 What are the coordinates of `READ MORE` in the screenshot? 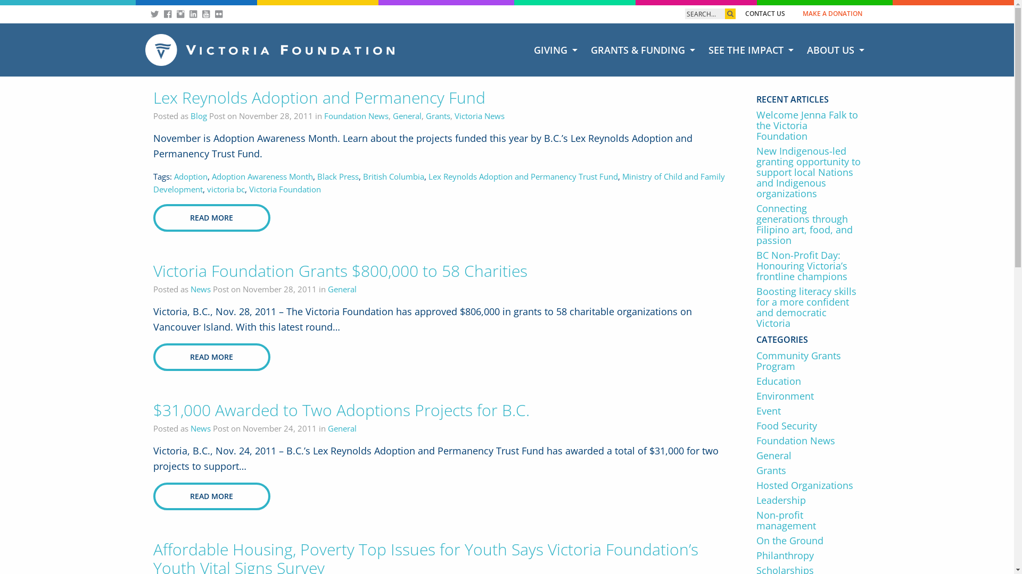 It's located at (212, 218).